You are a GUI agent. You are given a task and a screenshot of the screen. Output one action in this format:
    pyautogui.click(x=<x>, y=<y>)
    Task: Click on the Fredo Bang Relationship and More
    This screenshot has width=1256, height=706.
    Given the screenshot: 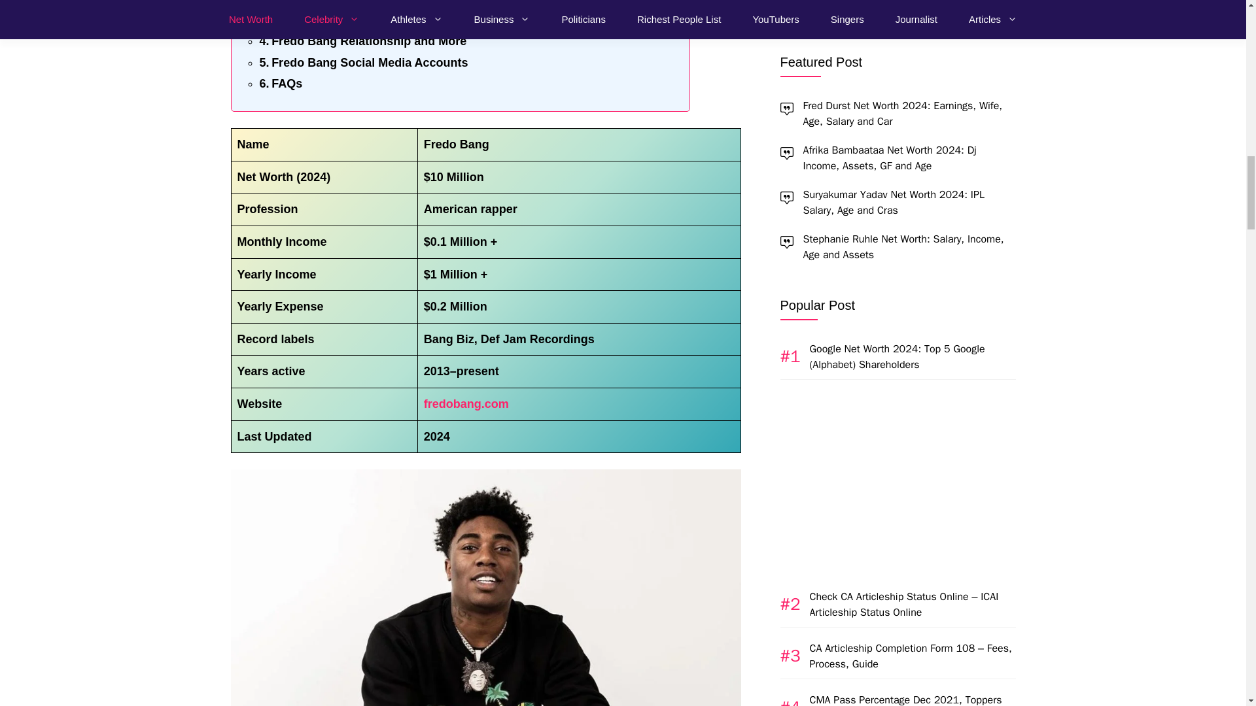 What is the action you would take?
    pyautogui.click(x=362, y=41)
    